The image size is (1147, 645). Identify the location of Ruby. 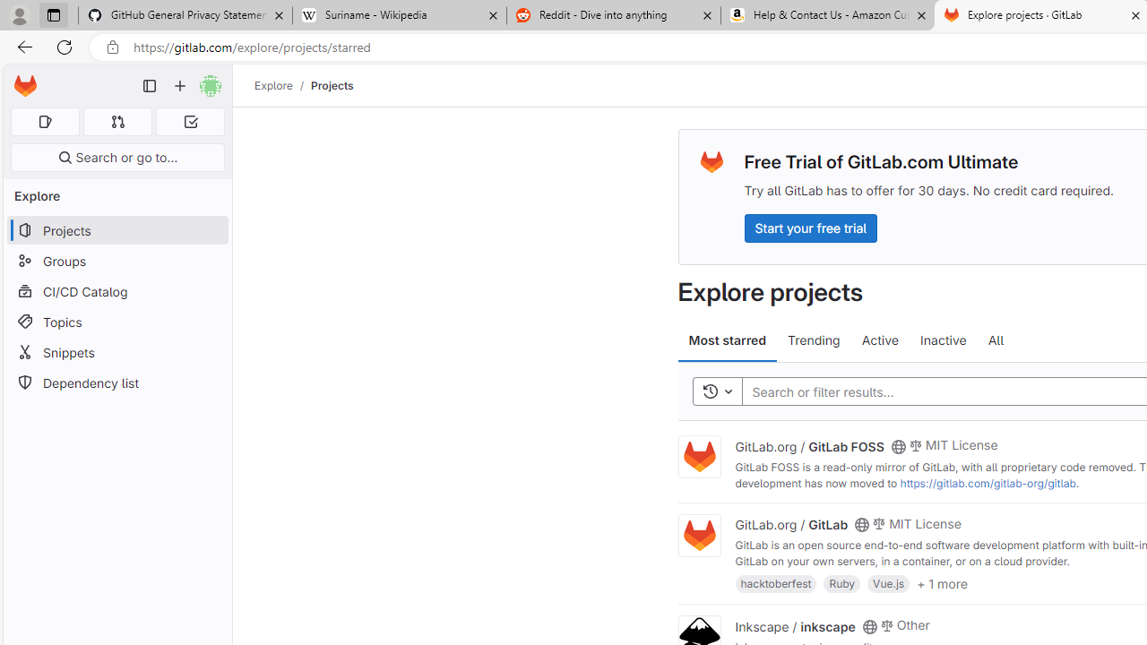
(842, 582).